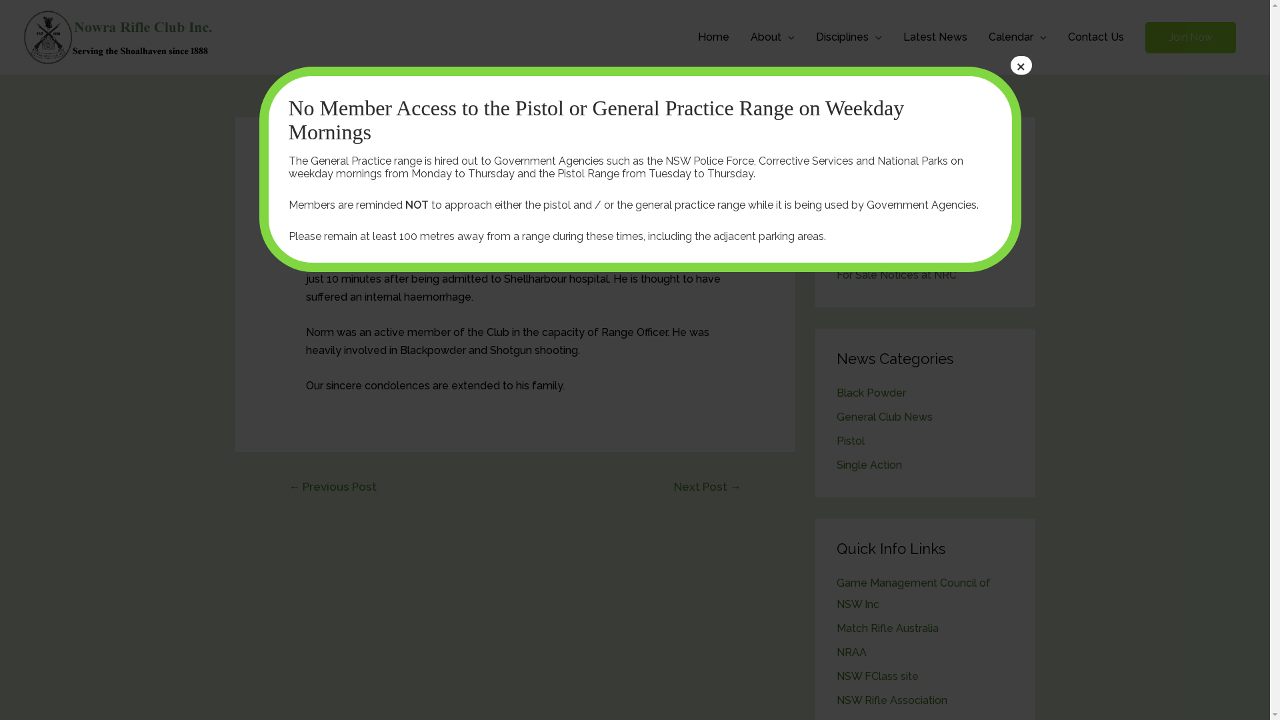 The image size is (1280, 720). What do you see at coordinates (884, 417) in the screenshot?
I see `General Club News` at bounding box center [884, 417].